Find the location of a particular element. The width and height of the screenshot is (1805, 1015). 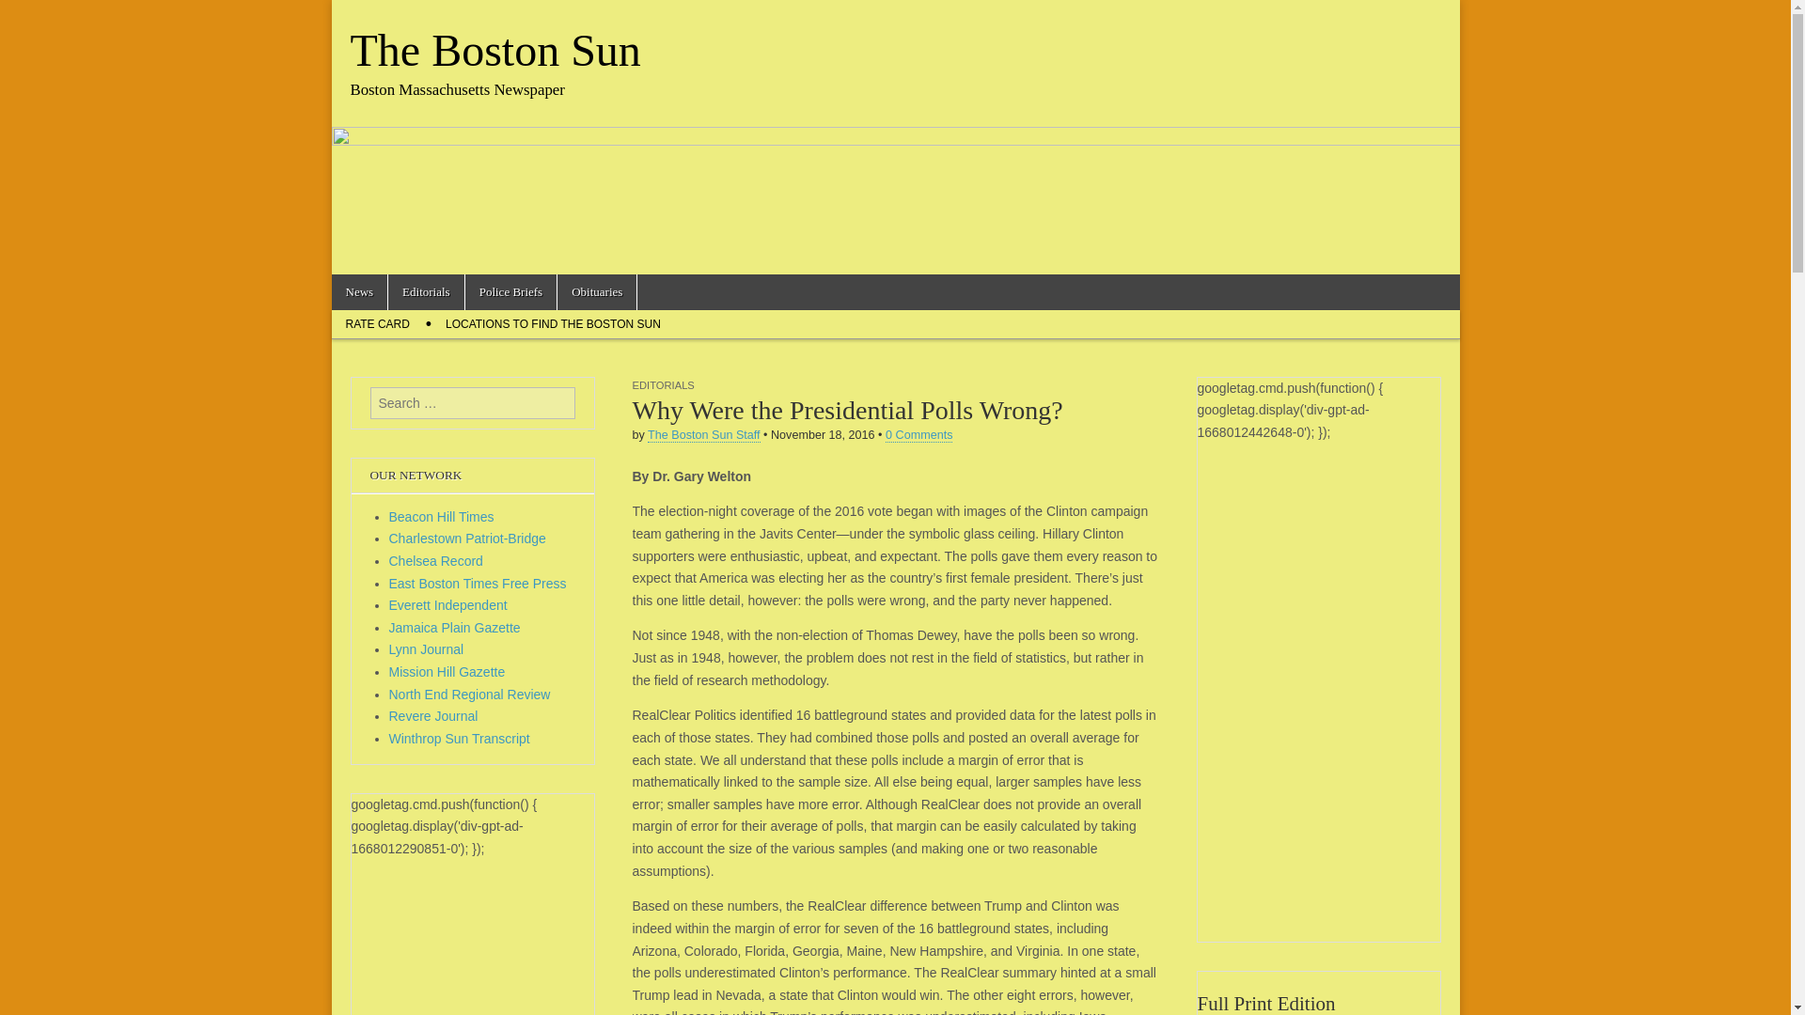

Lynn Journal is located at coordinates (427, 648).